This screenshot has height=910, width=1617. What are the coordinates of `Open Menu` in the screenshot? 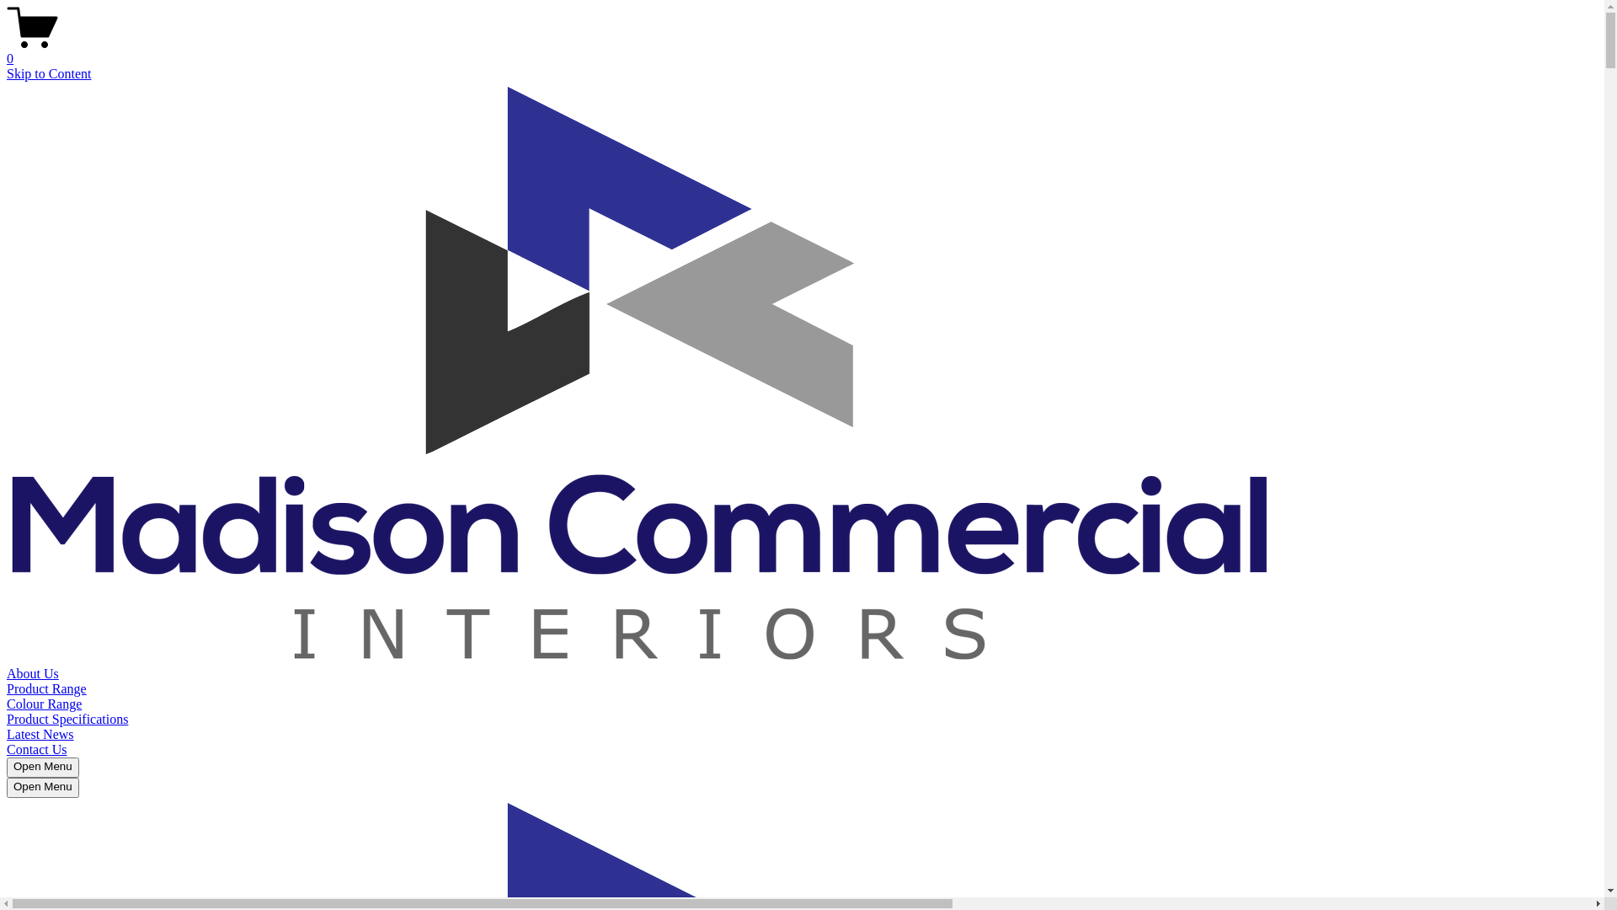 It's located at (43, 788).